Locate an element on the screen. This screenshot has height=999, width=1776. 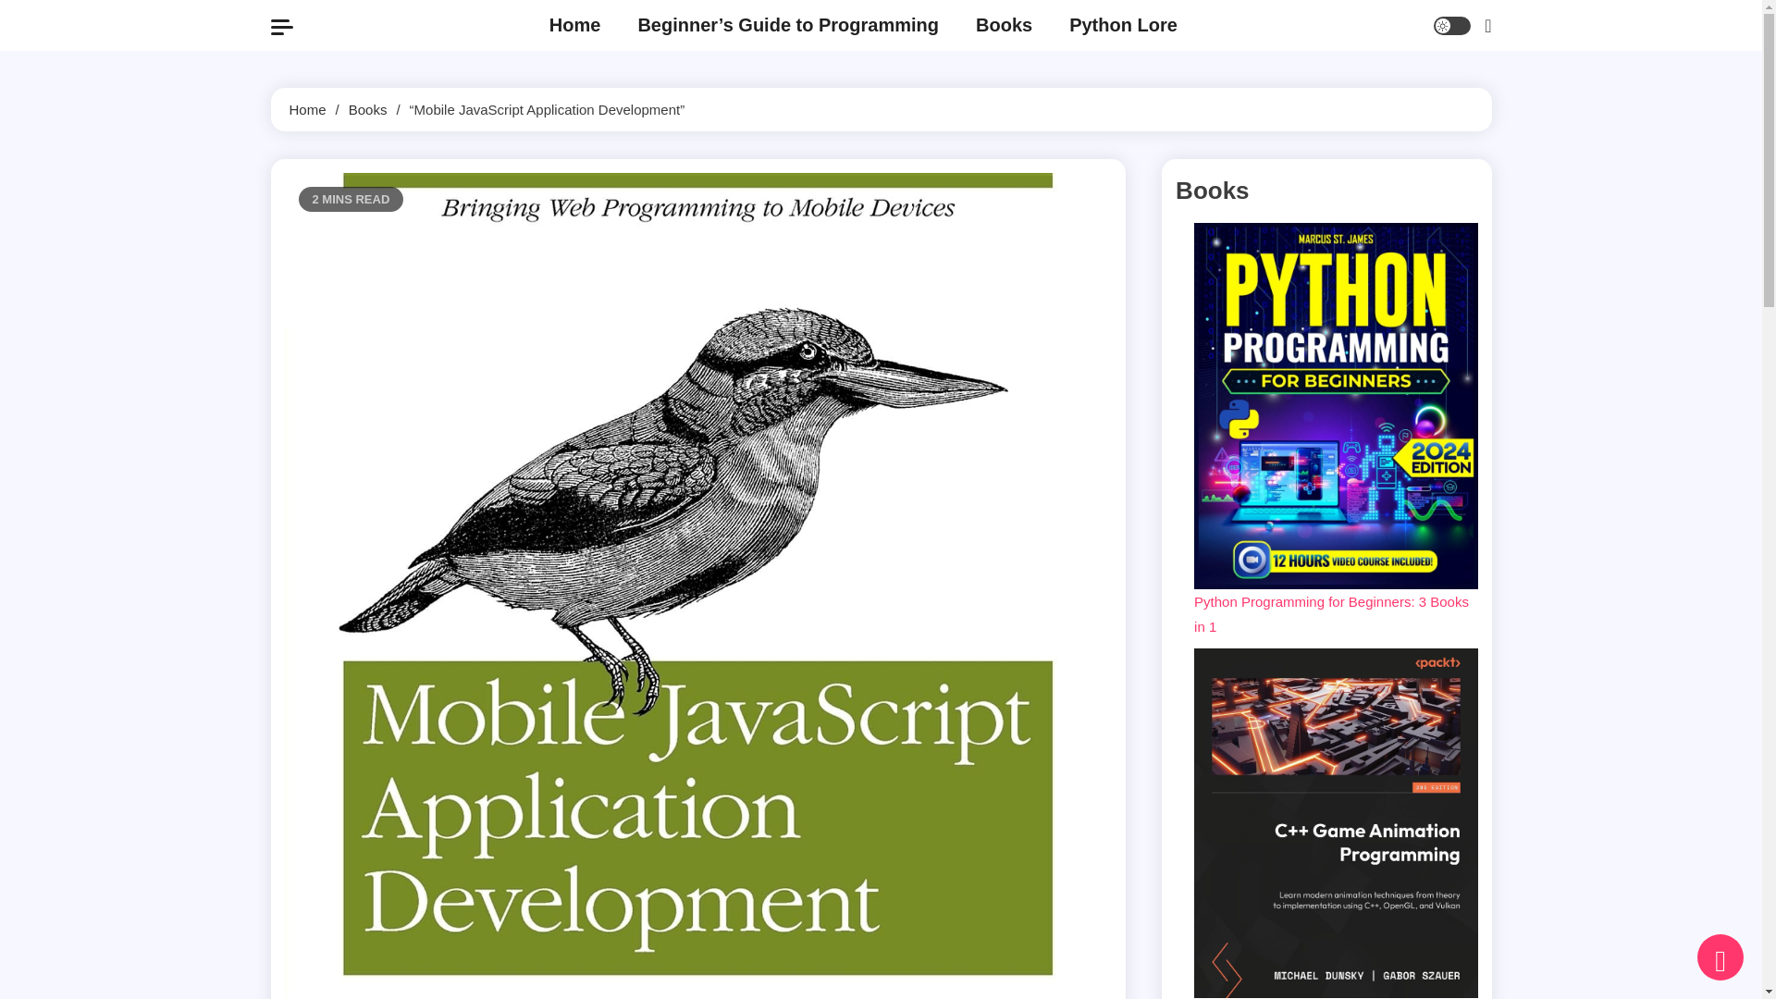
site mode button is located at coordinates (1451, 26).